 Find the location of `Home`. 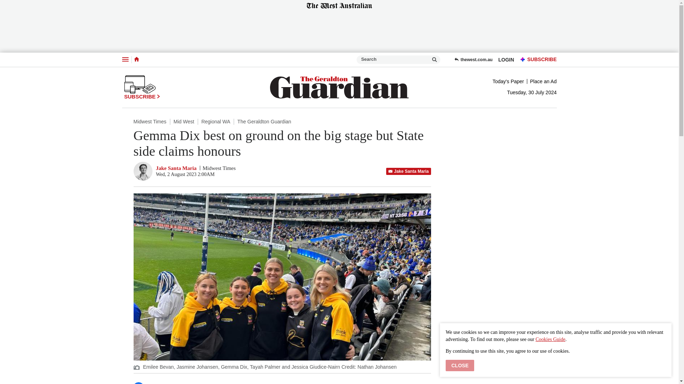

Home is located at coordinates (136, 59).